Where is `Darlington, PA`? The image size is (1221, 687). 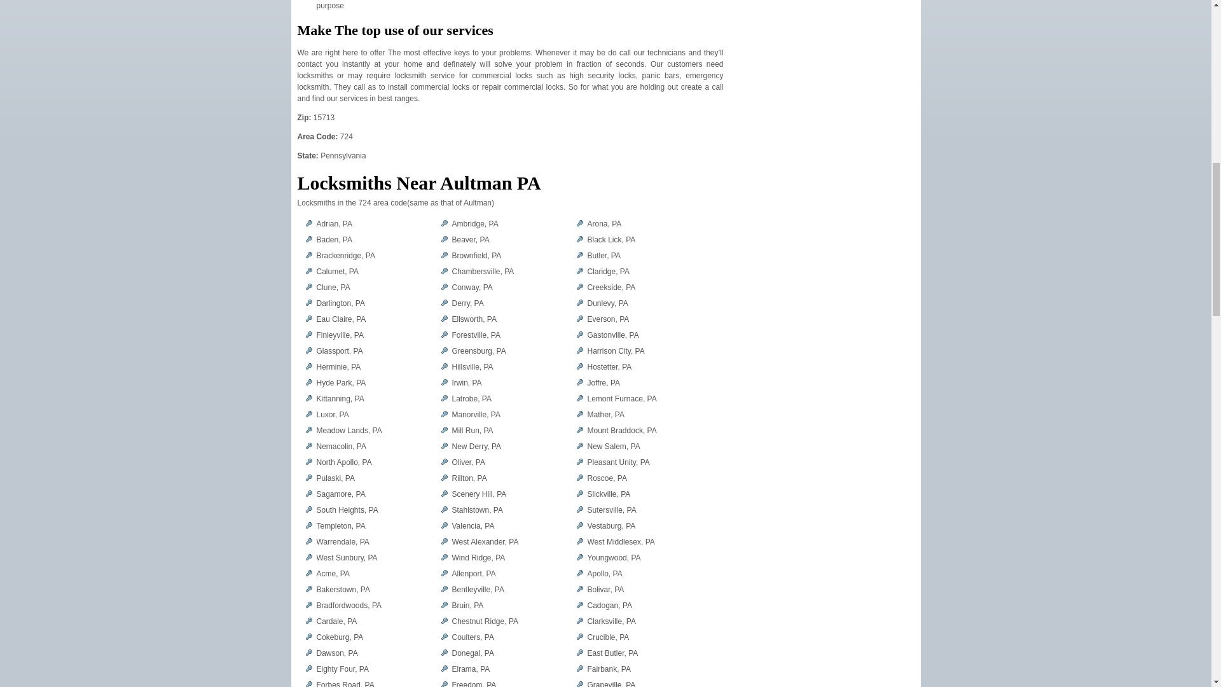
Darlington, PA is located at coordinates (341, 303).